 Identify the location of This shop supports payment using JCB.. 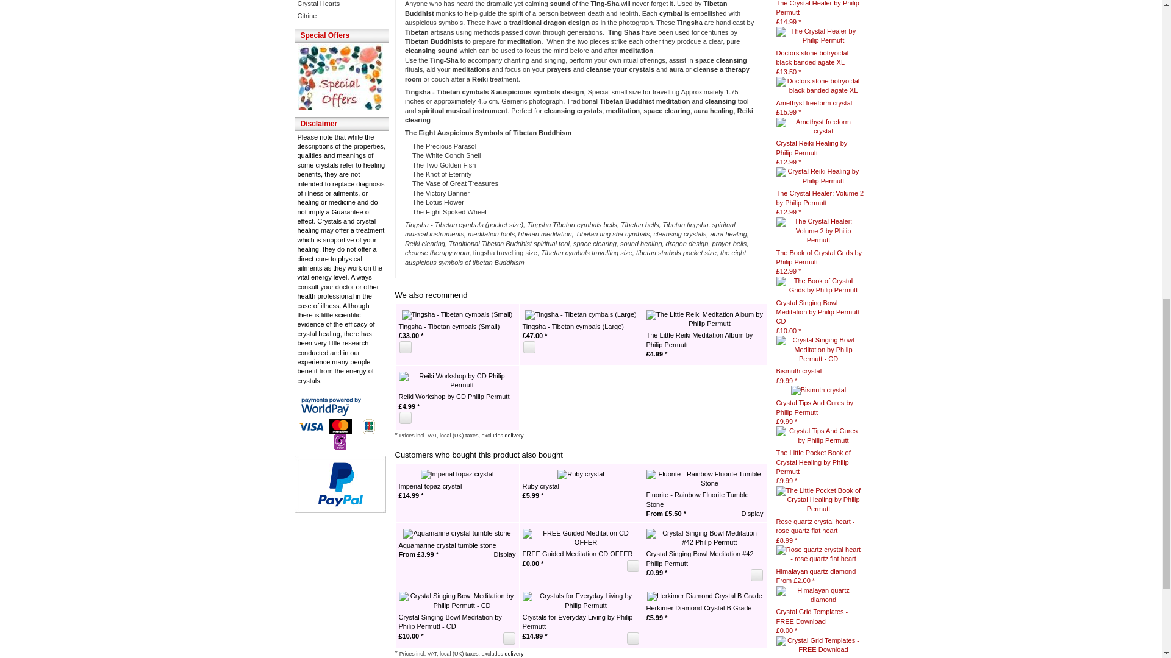
(369, 426).